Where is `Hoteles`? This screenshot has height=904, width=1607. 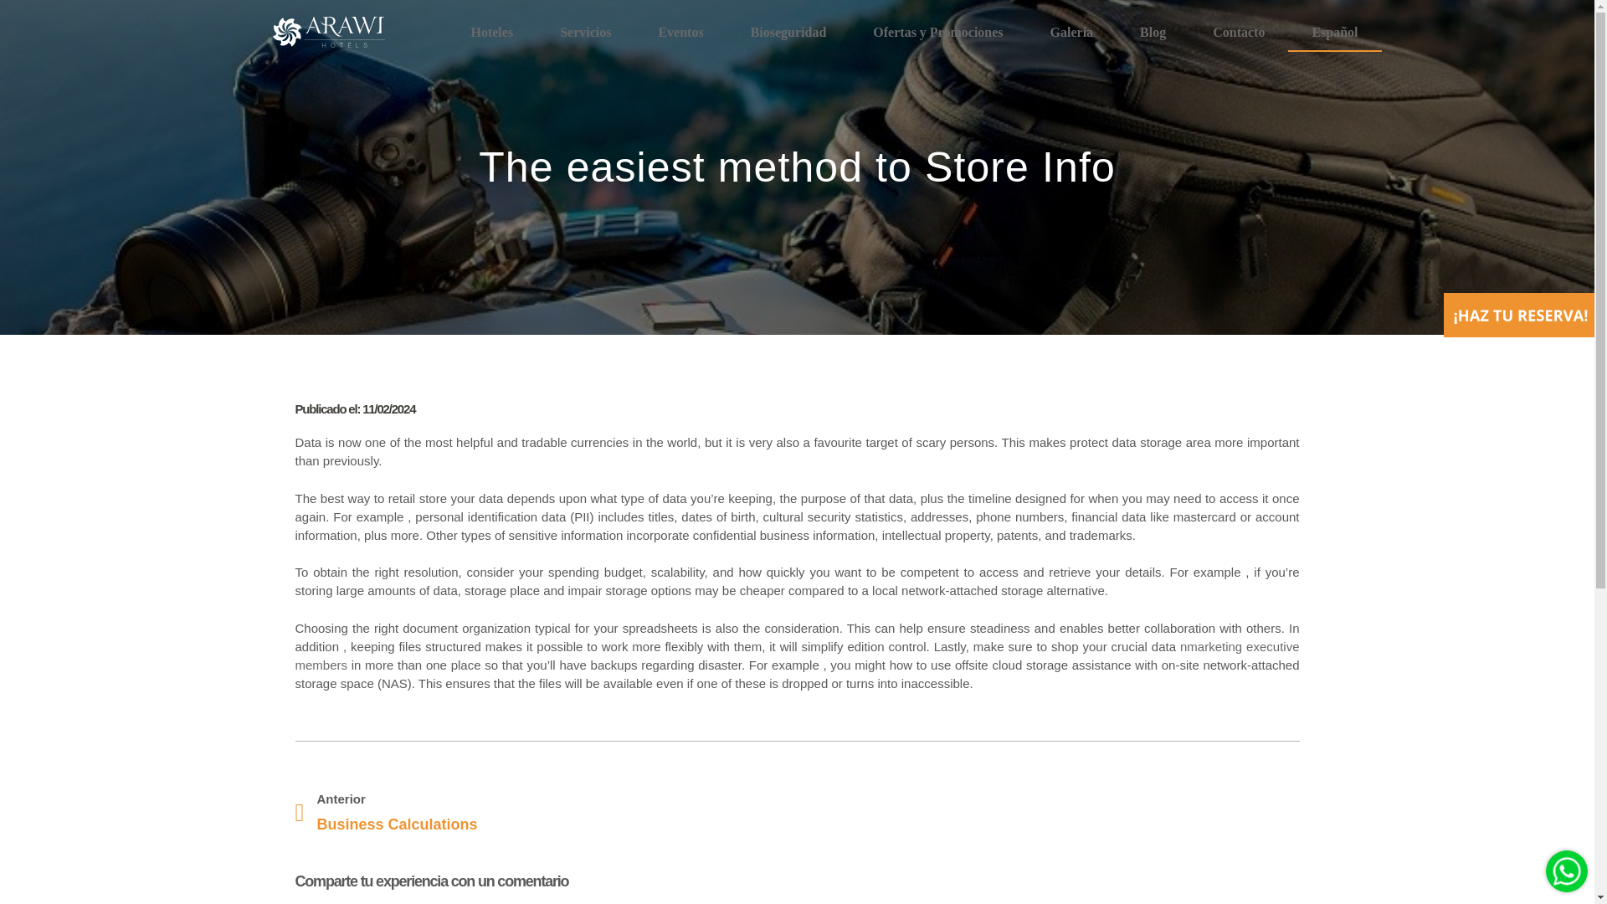
Hoteles is located at coordinates (491, 32).